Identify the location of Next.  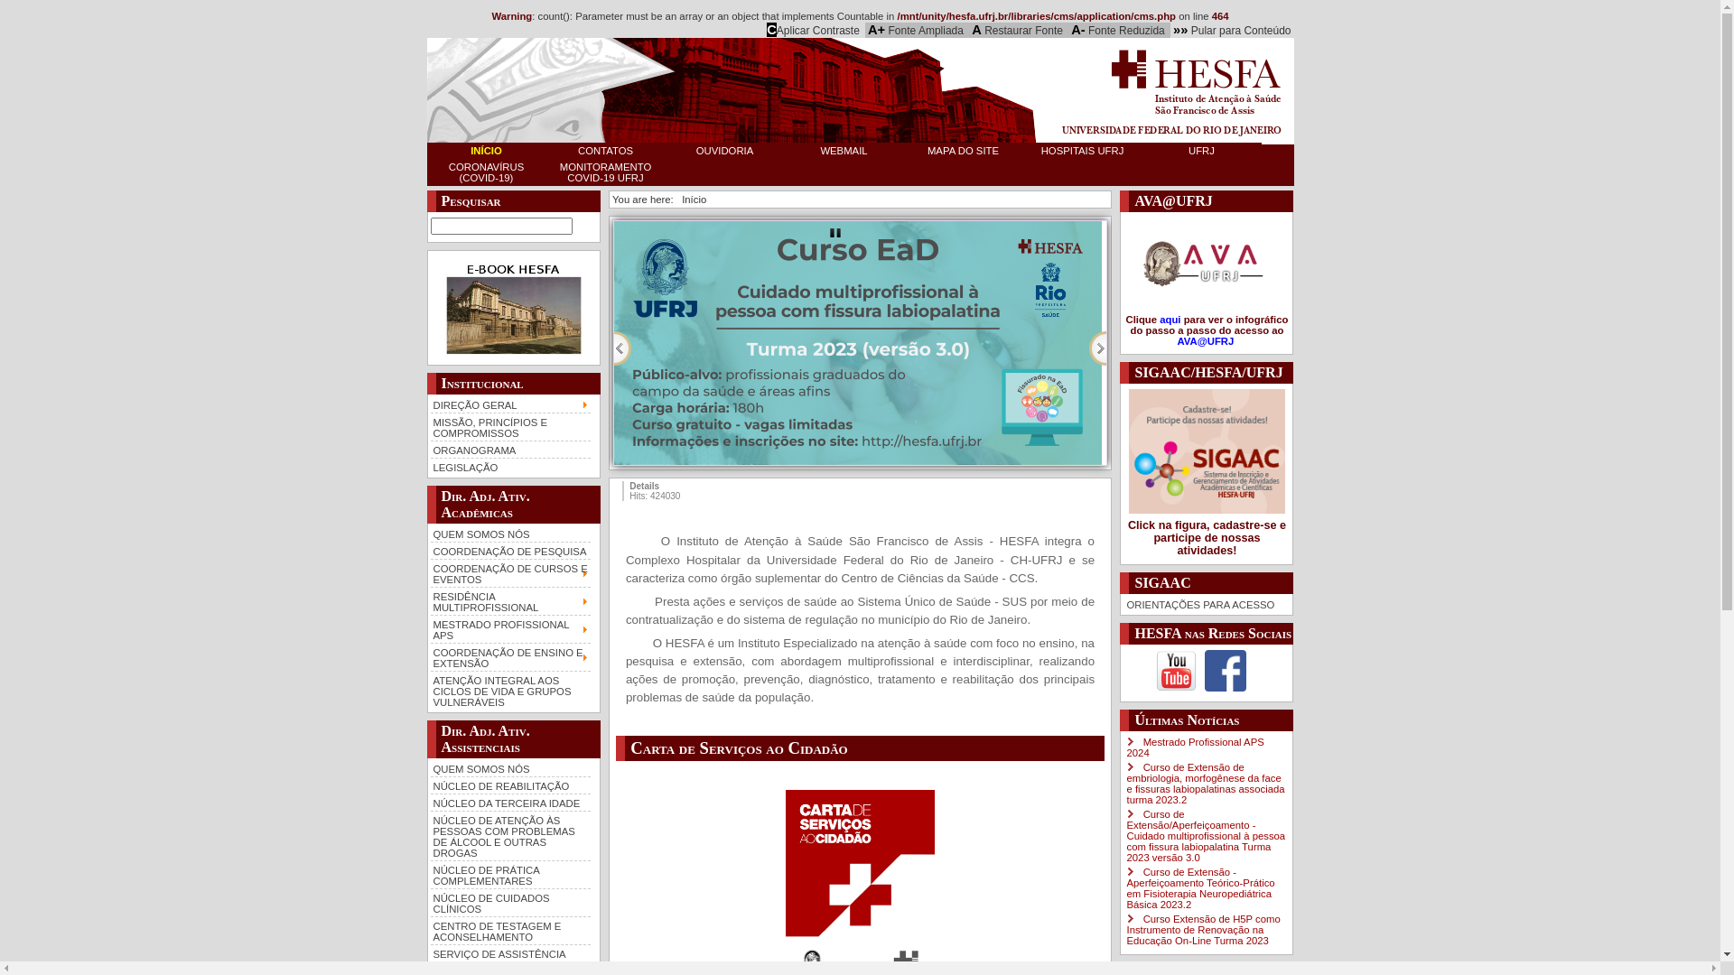
(1098, 348).